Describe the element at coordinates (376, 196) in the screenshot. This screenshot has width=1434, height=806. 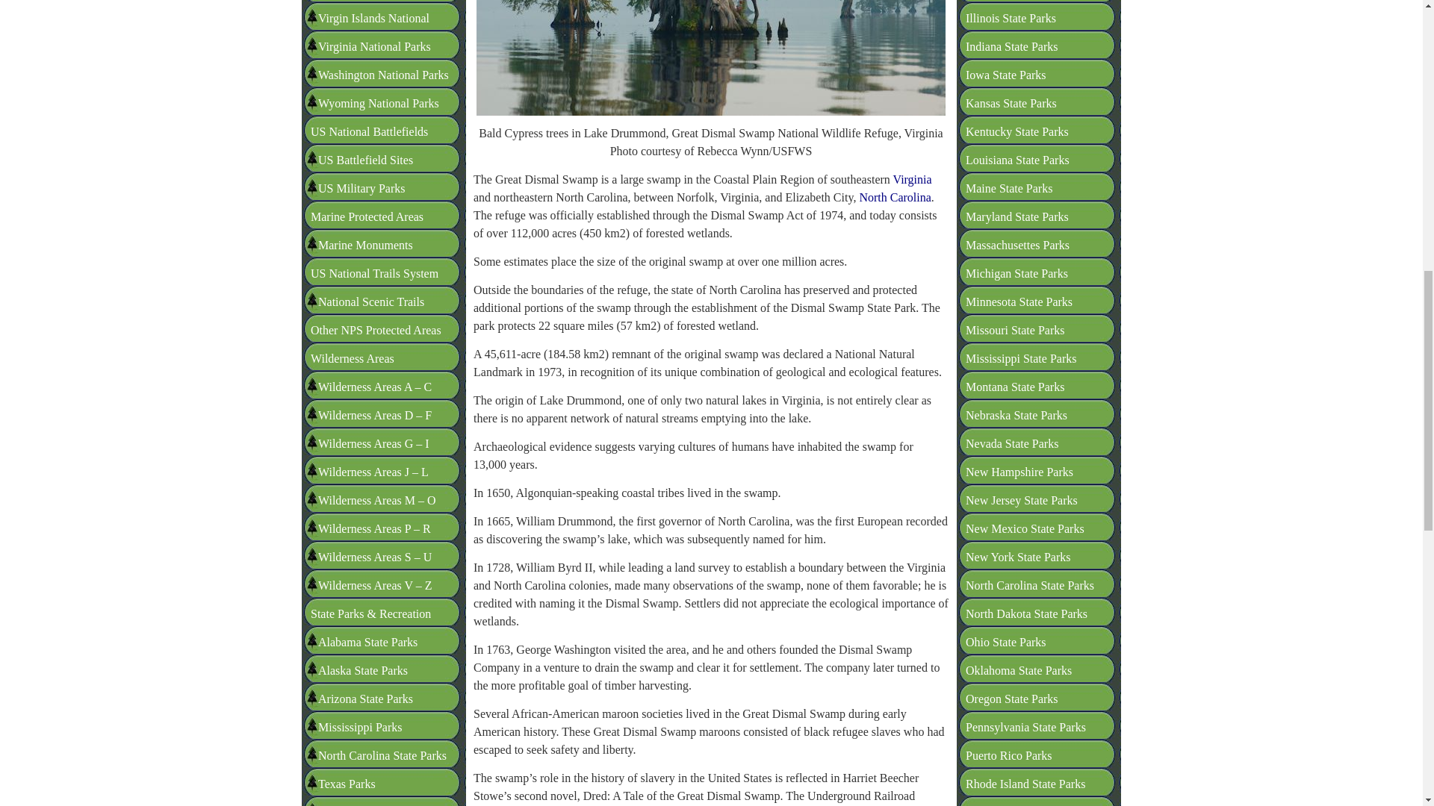
I see `Other NPS Protected Areas` at that location.